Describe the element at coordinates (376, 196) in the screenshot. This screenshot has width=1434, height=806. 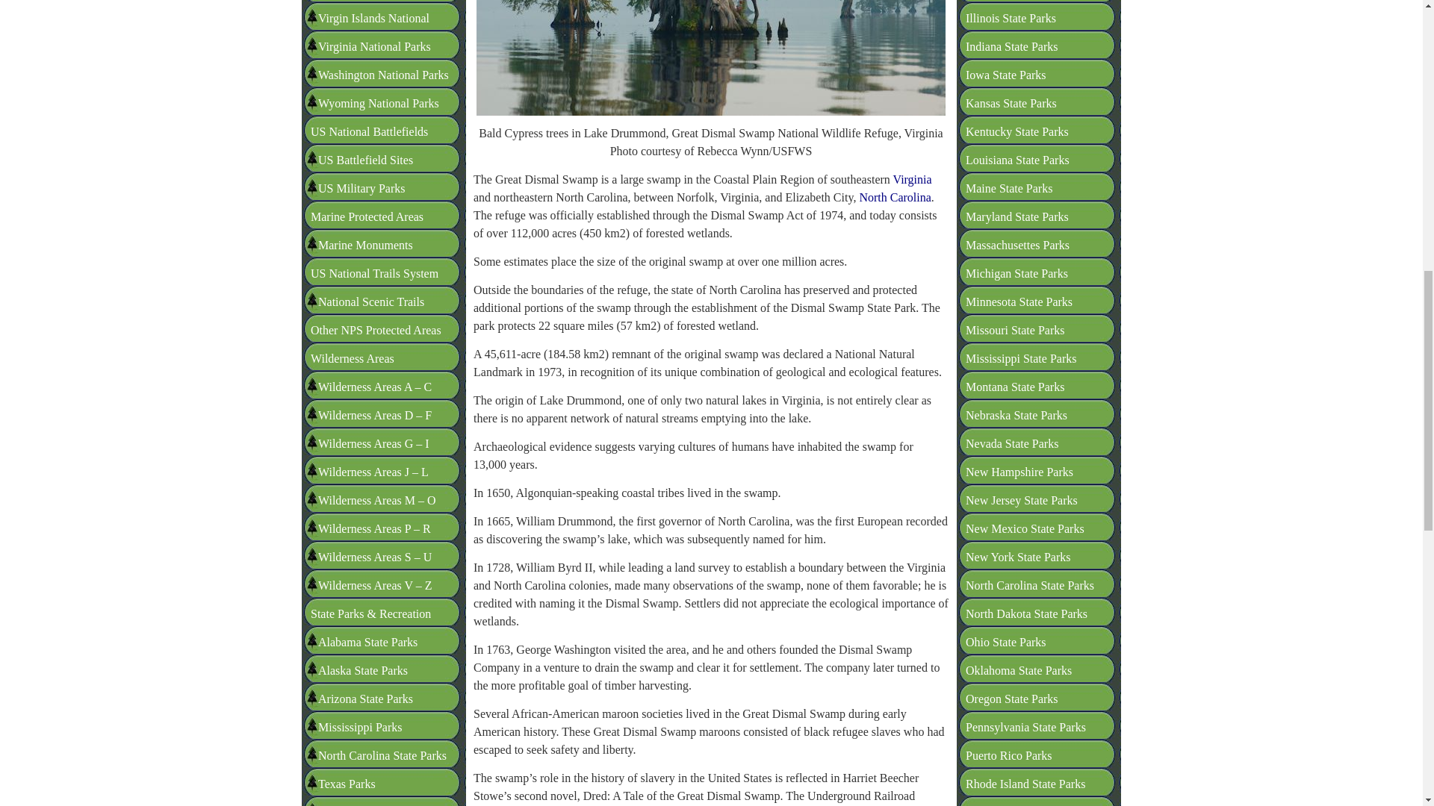
I see `Other NPS Protected Areas` at that location.